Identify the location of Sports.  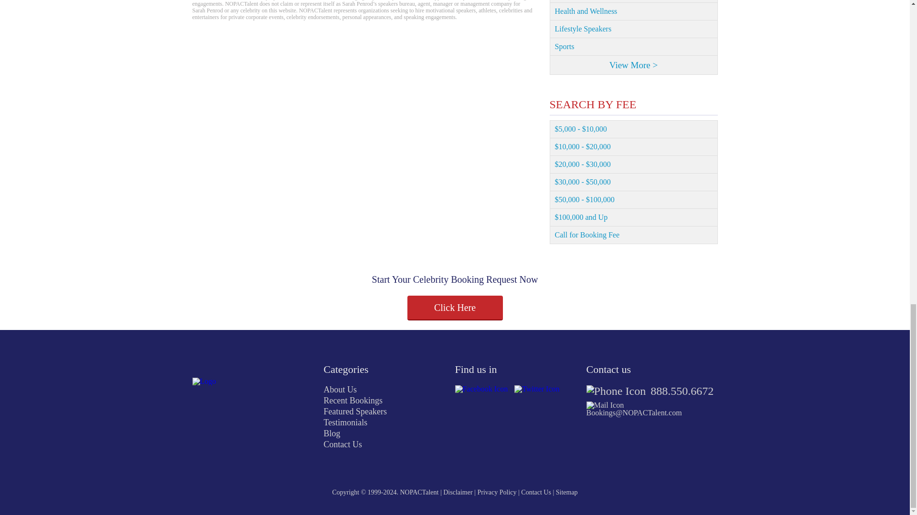
(633, 47).